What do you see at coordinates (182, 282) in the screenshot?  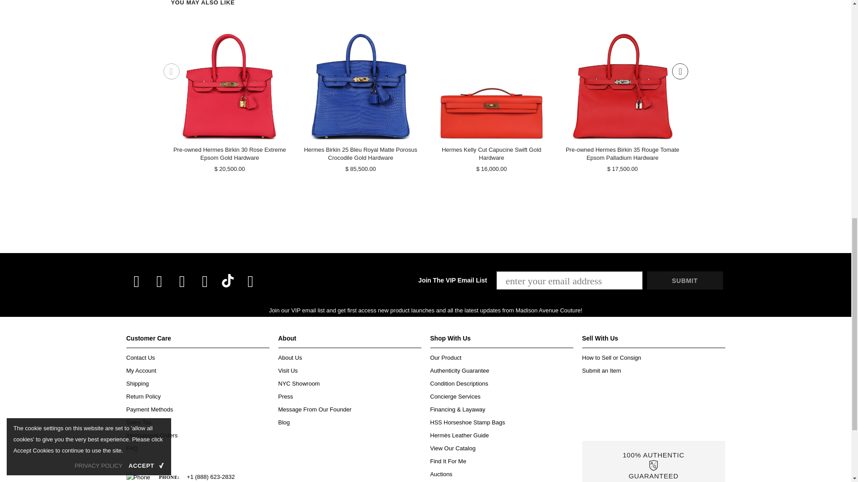 I see `Instagram` at bounding box center [182, 282].